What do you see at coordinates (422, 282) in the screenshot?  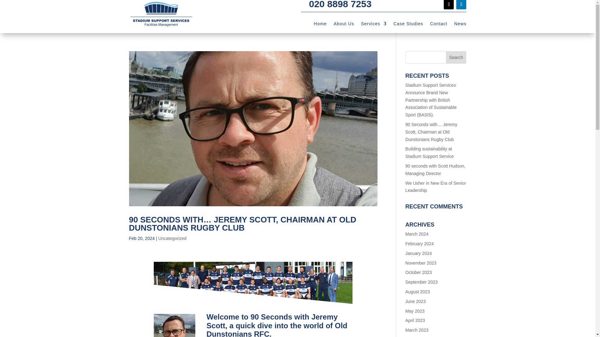 I see `September 2023` at bounding box center [422, 282].